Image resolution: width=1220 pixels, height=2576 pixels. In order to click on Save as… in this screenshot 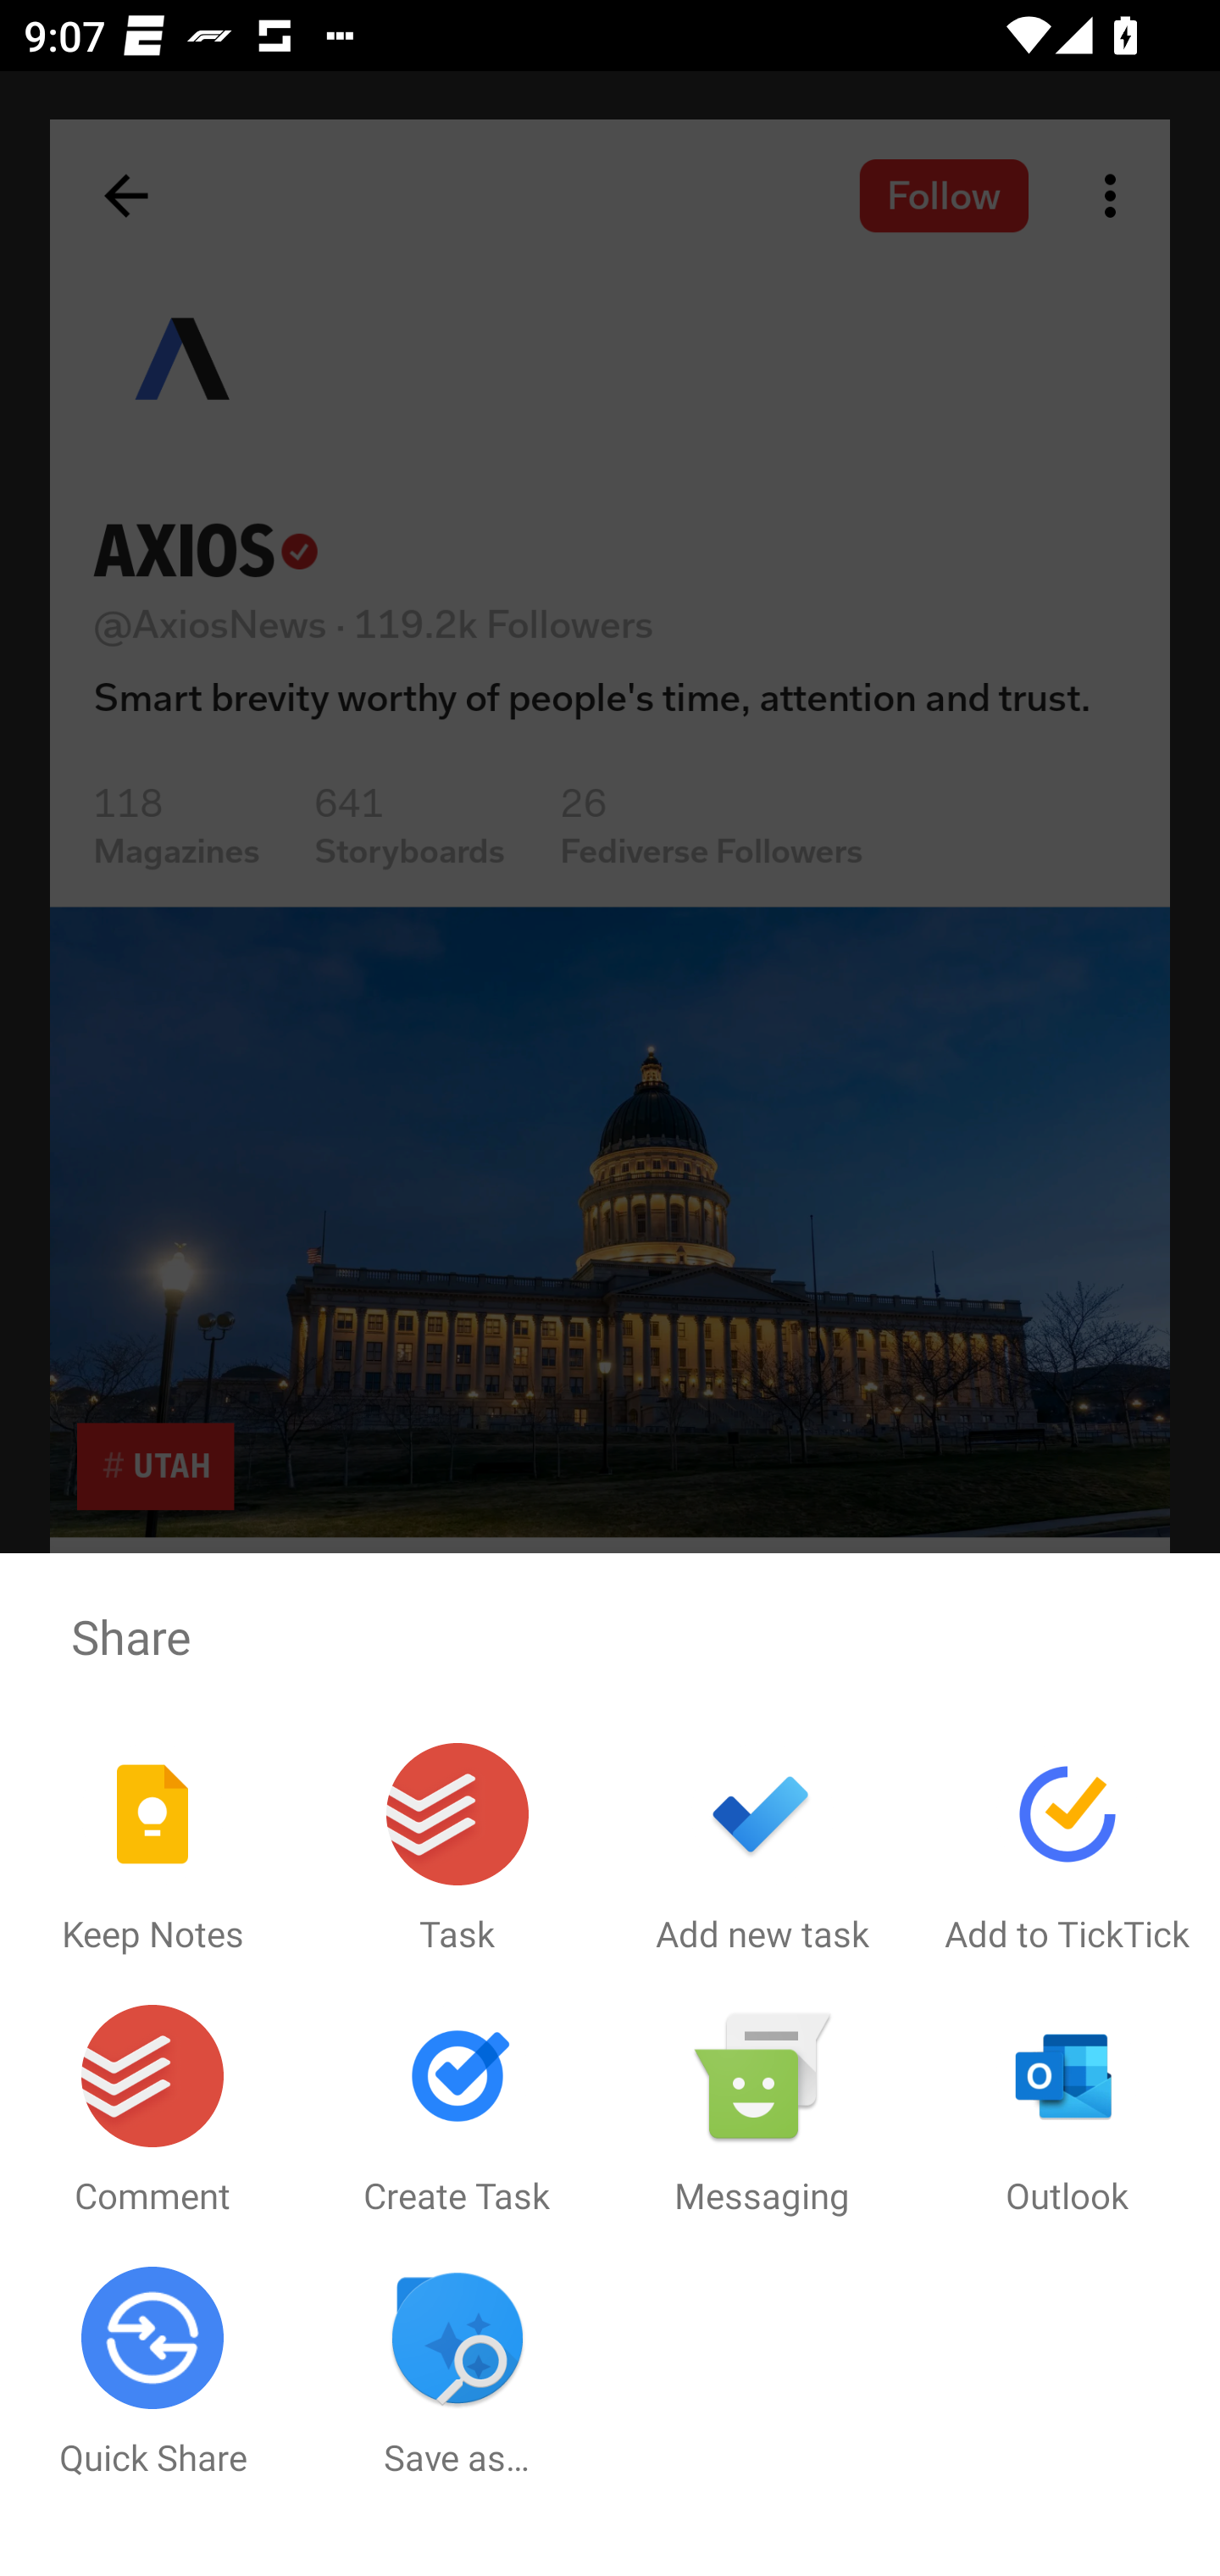, I will do `click(457, 2373)`.